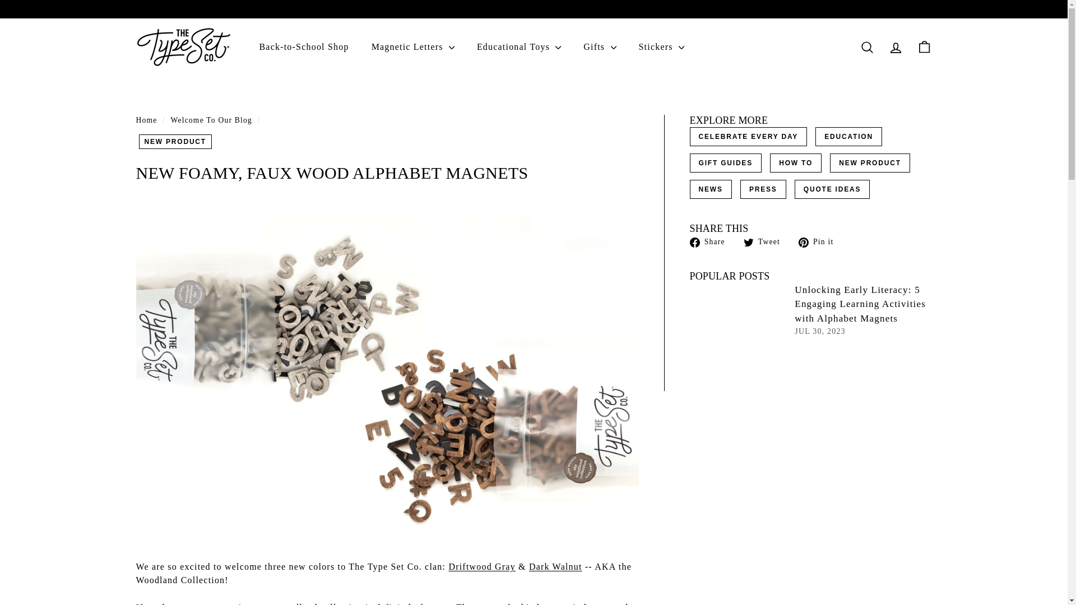  Describe the element at coordinates (146, 120) in the screenshot. I see `Back to the frontpage` at that location.